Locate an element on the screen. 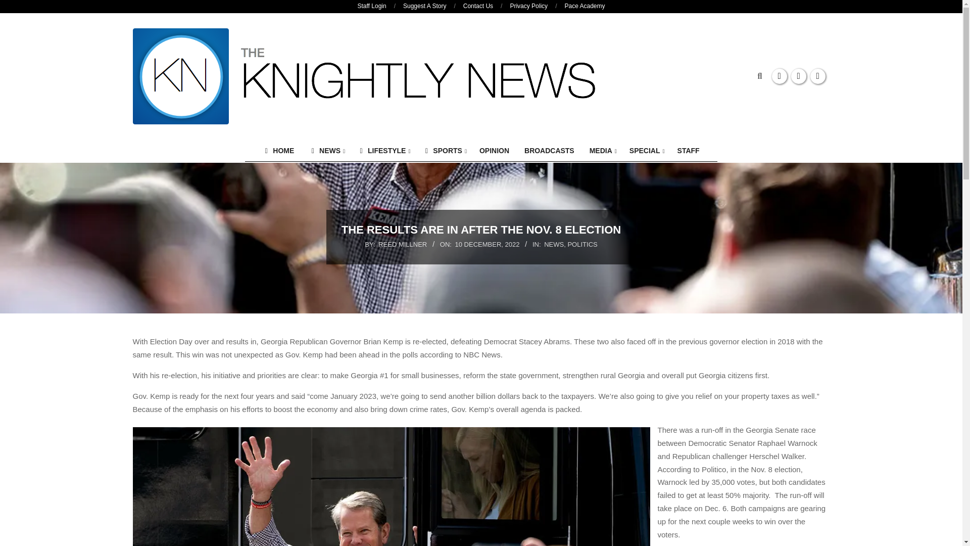 Image resolution: width=970 pixels, height=546 pixels. HOME is located at coordinates (278, 151).